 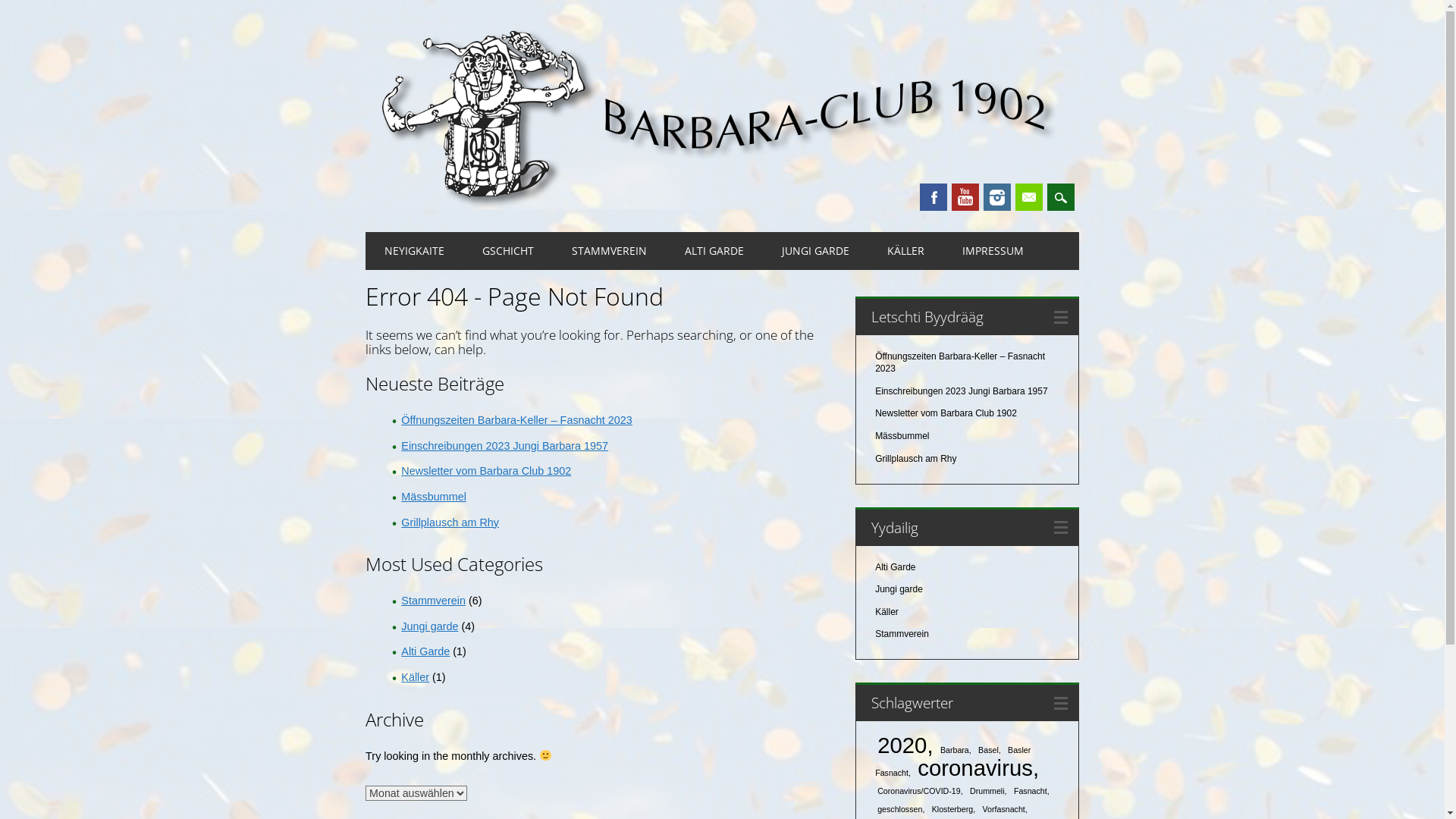 I want to click on Barbara-Club 1902, so click(x=722, y=204).